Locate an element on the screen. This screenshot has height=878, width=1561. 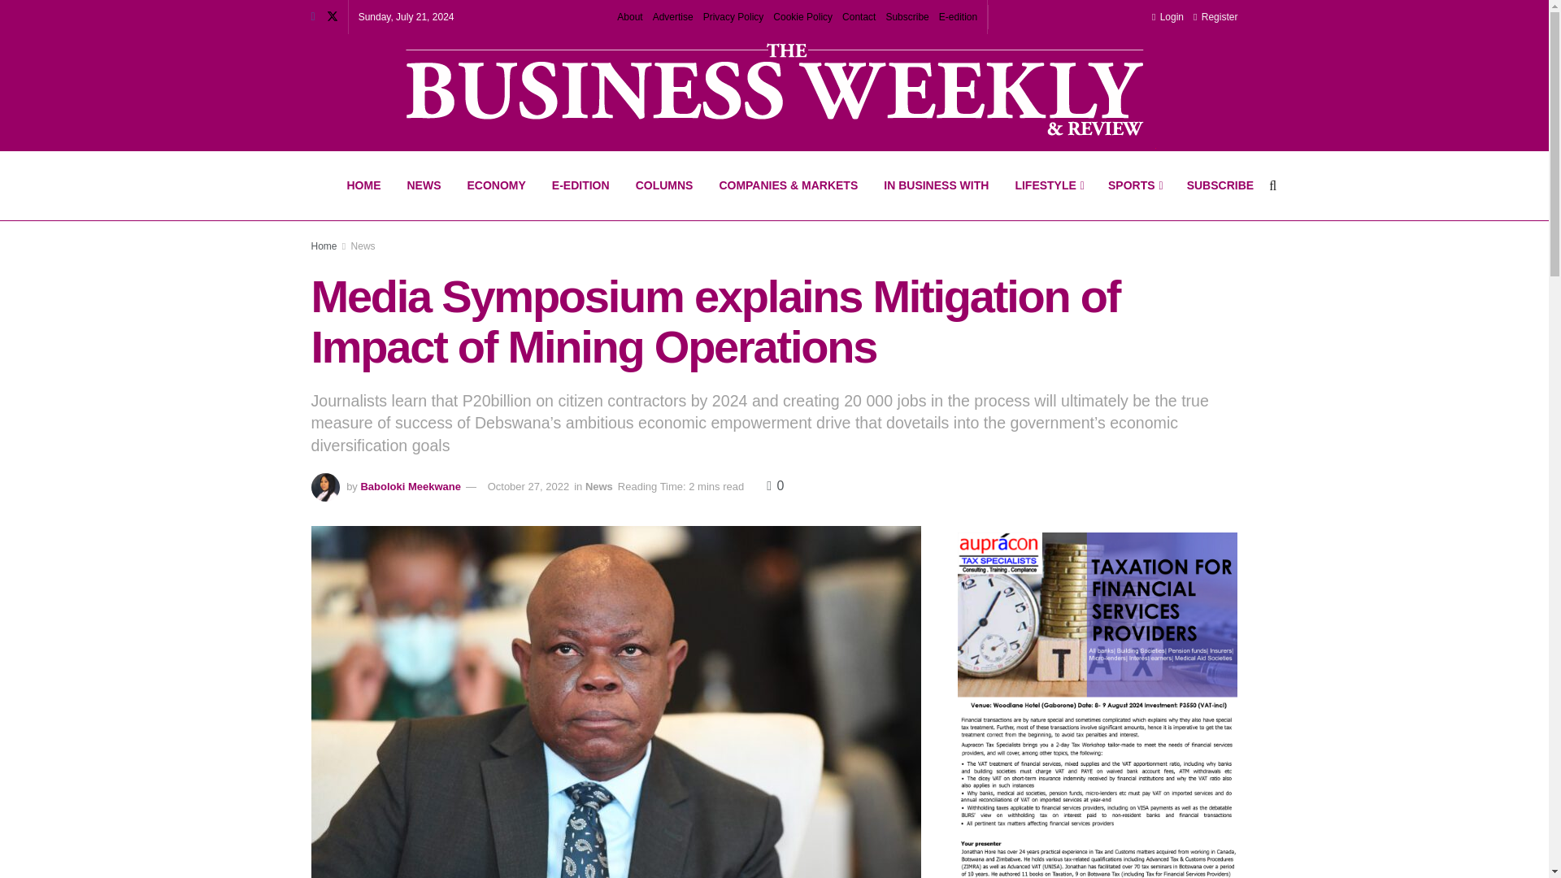
Subscribe is located at coordinates (907, 17).